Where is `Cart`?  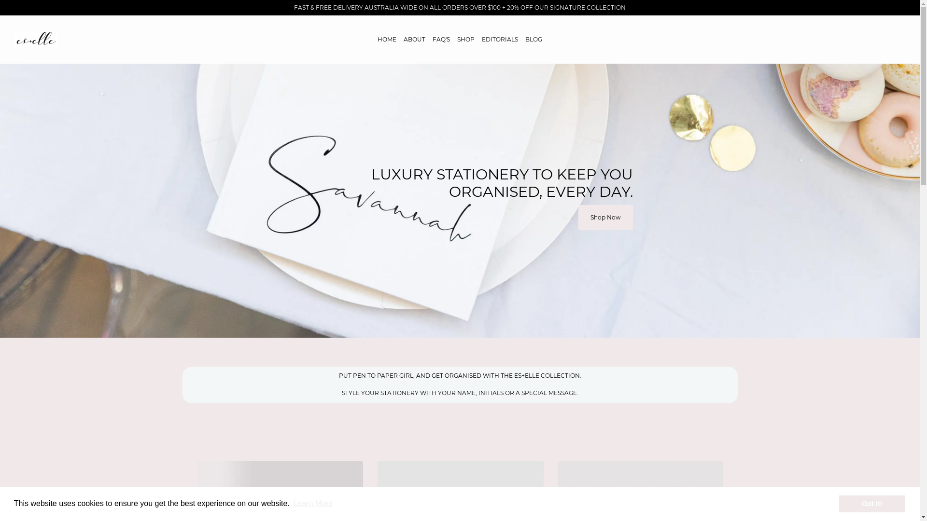
Cart is located at coordinates (902, 39).